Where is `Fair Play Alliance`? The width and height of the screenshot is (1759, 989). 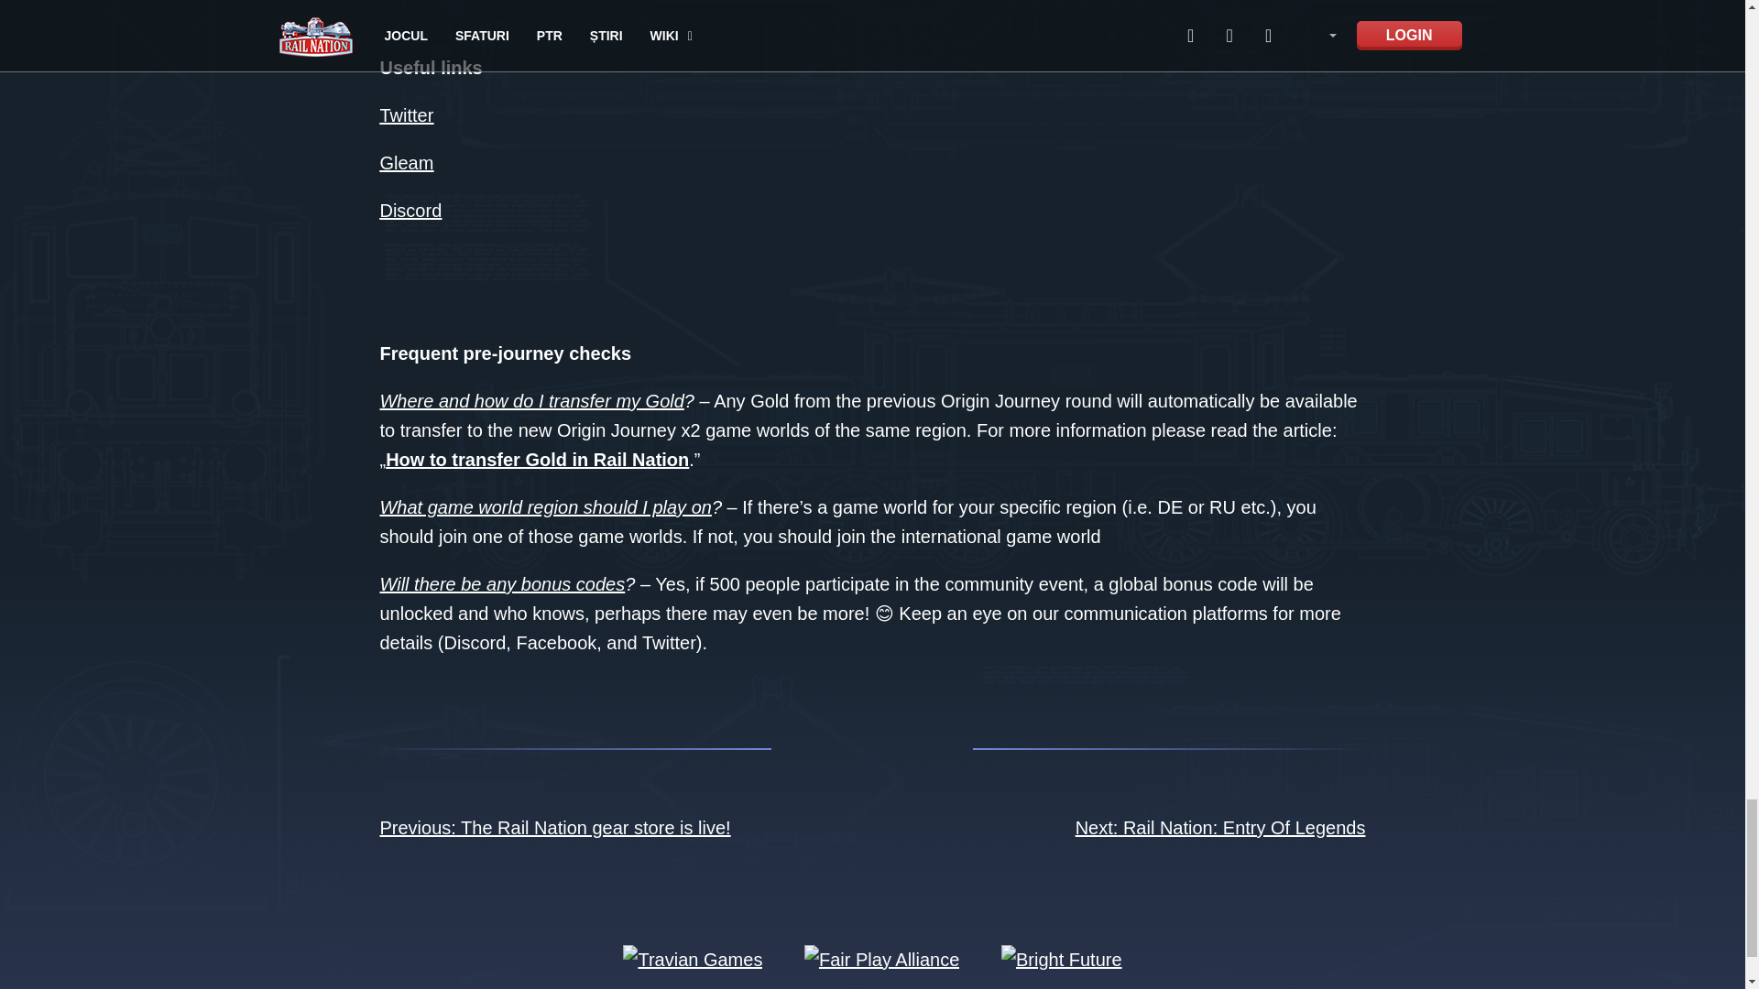
Fair Play Alliance is located at coordinates (881, 958).